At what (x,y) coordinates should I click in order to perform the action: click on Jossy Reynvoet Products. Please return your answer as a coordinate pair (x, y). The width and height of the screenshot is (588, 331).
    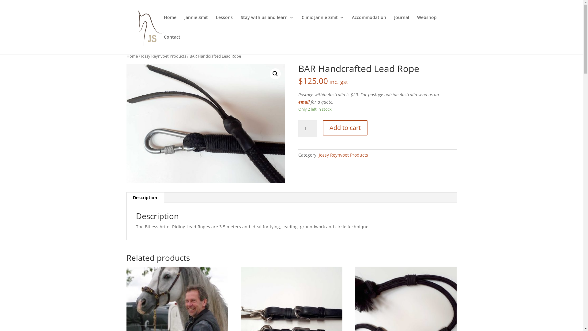
    Looking at the image, I should click on (164, 56).